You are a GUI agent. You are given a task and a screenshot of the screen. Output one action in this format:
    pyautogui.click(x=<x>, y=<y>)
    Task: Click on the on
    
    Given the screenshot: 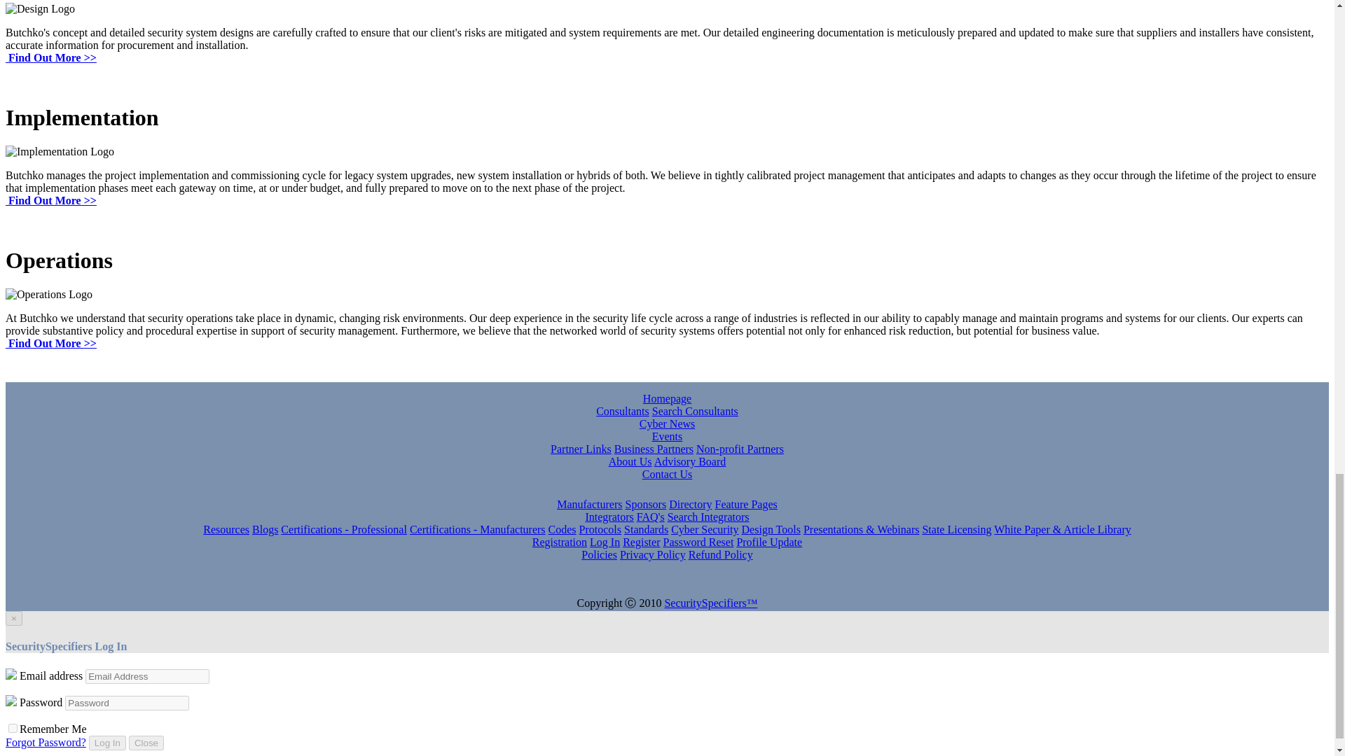 What is the action you would take?
    pyautogui.click(x=13, y=727)
    